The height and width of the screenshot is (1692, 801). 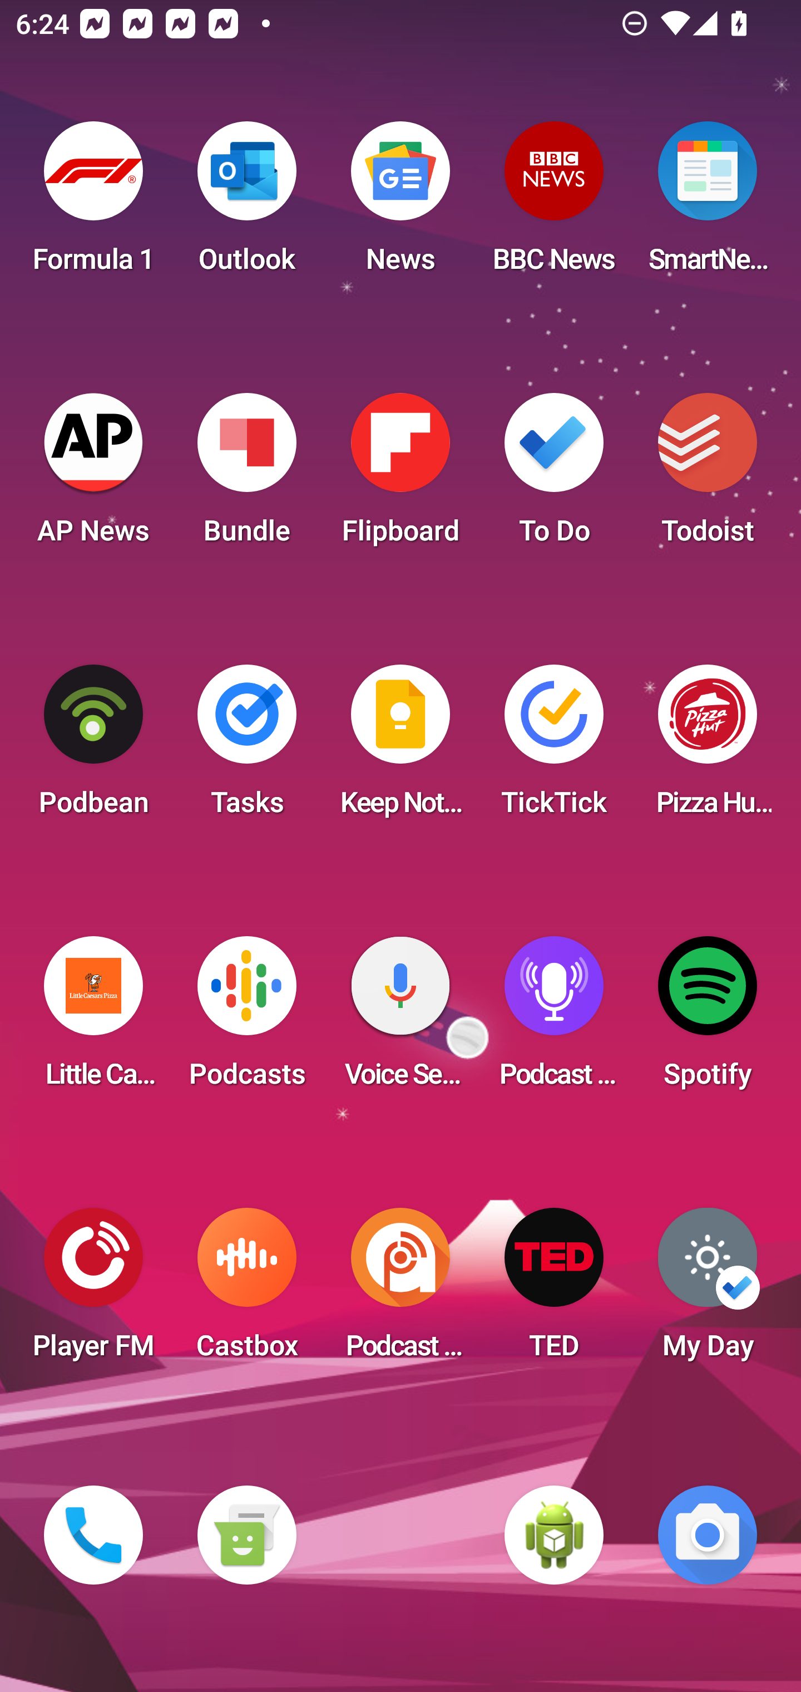 What do you see at coordinates (93, 1019) in the screenshot?
I see `Little Caesars Pizza` at bounding box center [93, 1019].